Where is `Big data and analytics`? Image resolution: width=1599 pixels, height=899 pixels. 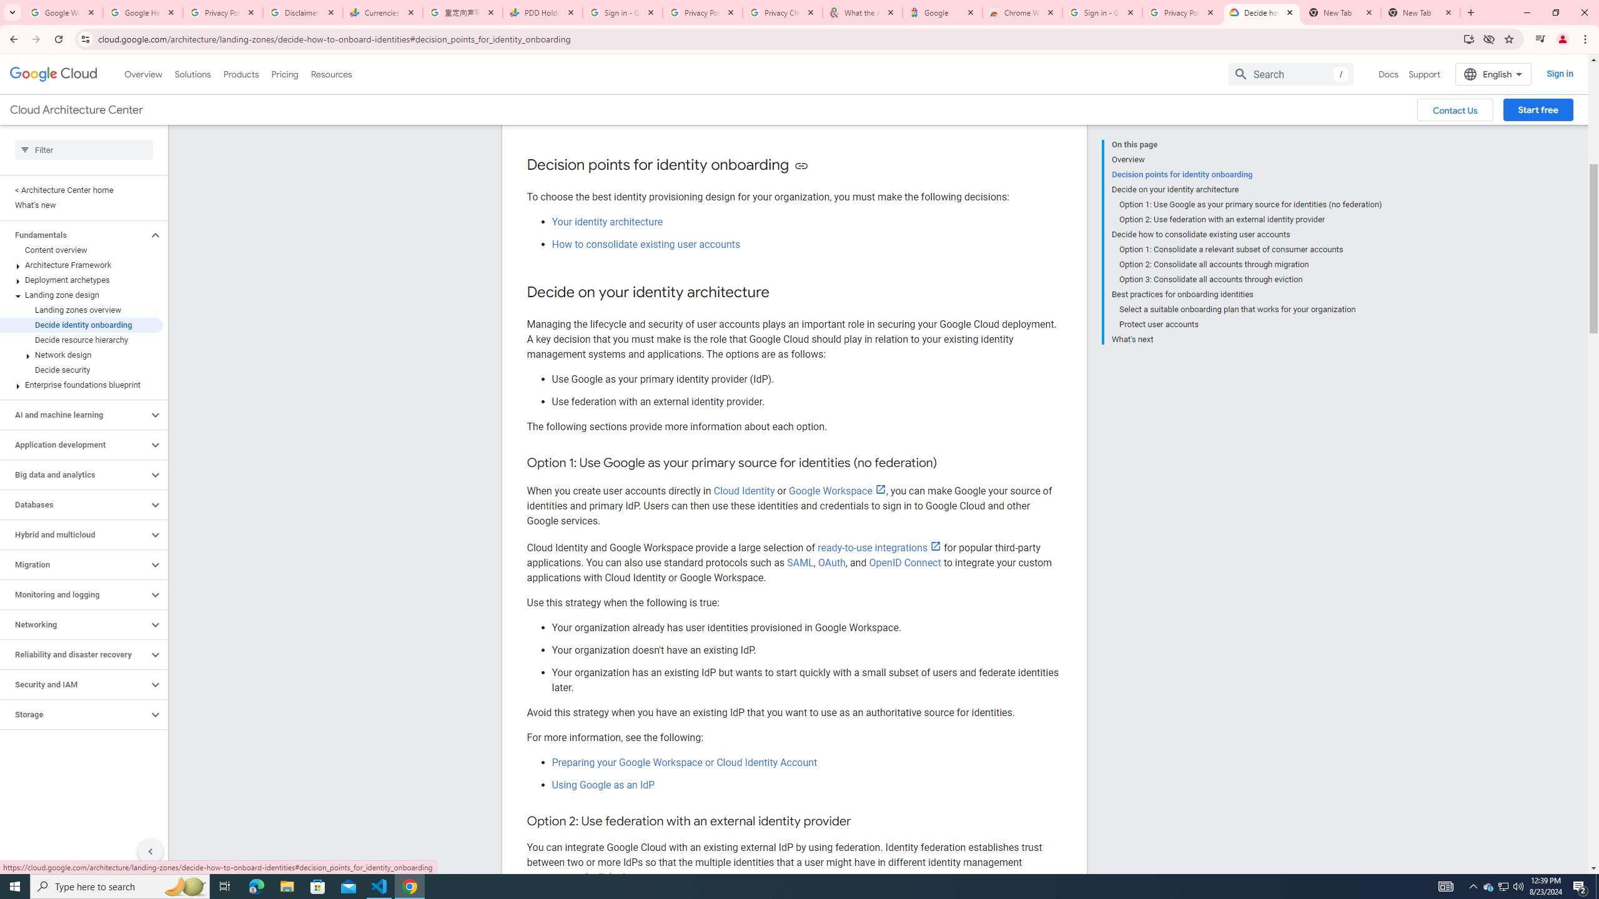
Big data and analytics is located at coordinates (74, 474).